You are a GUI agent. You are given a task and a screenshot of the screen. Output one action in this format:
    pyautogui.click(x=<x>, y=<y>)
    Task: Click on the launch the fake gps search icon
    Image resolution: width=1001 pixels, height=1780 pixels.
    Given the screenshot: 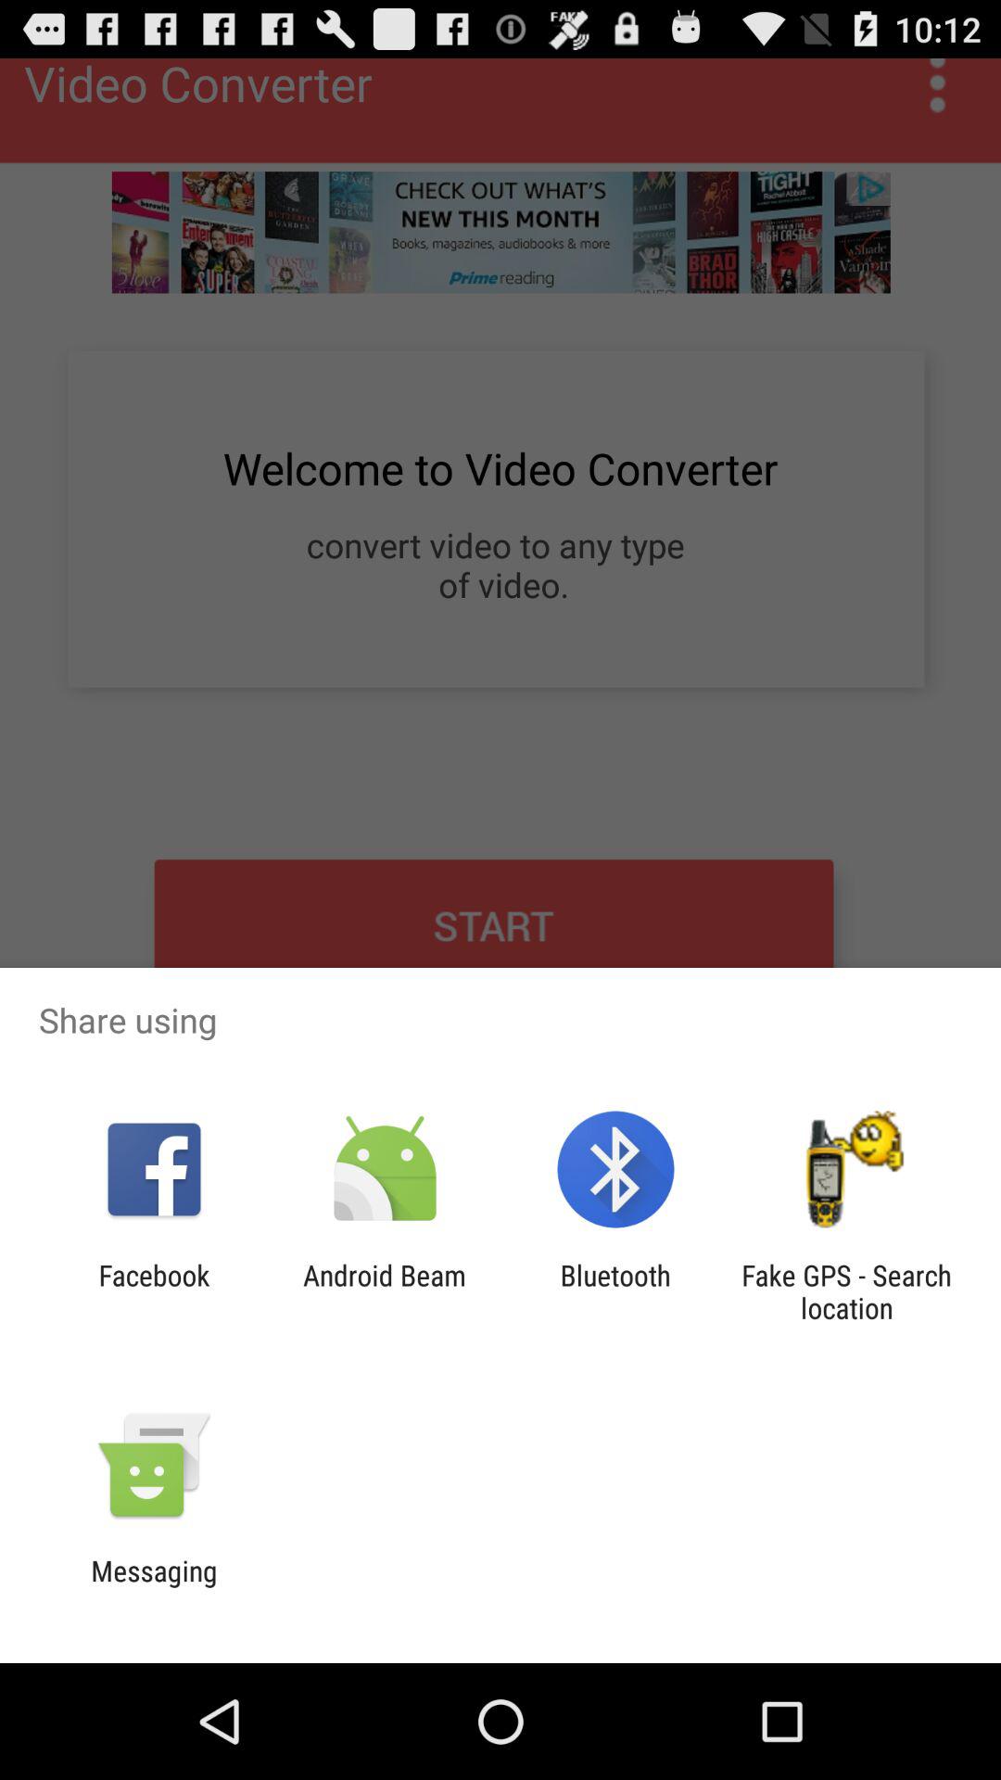 What is the action you would take?
    pyautogui.click(x=846, y=1291)
    